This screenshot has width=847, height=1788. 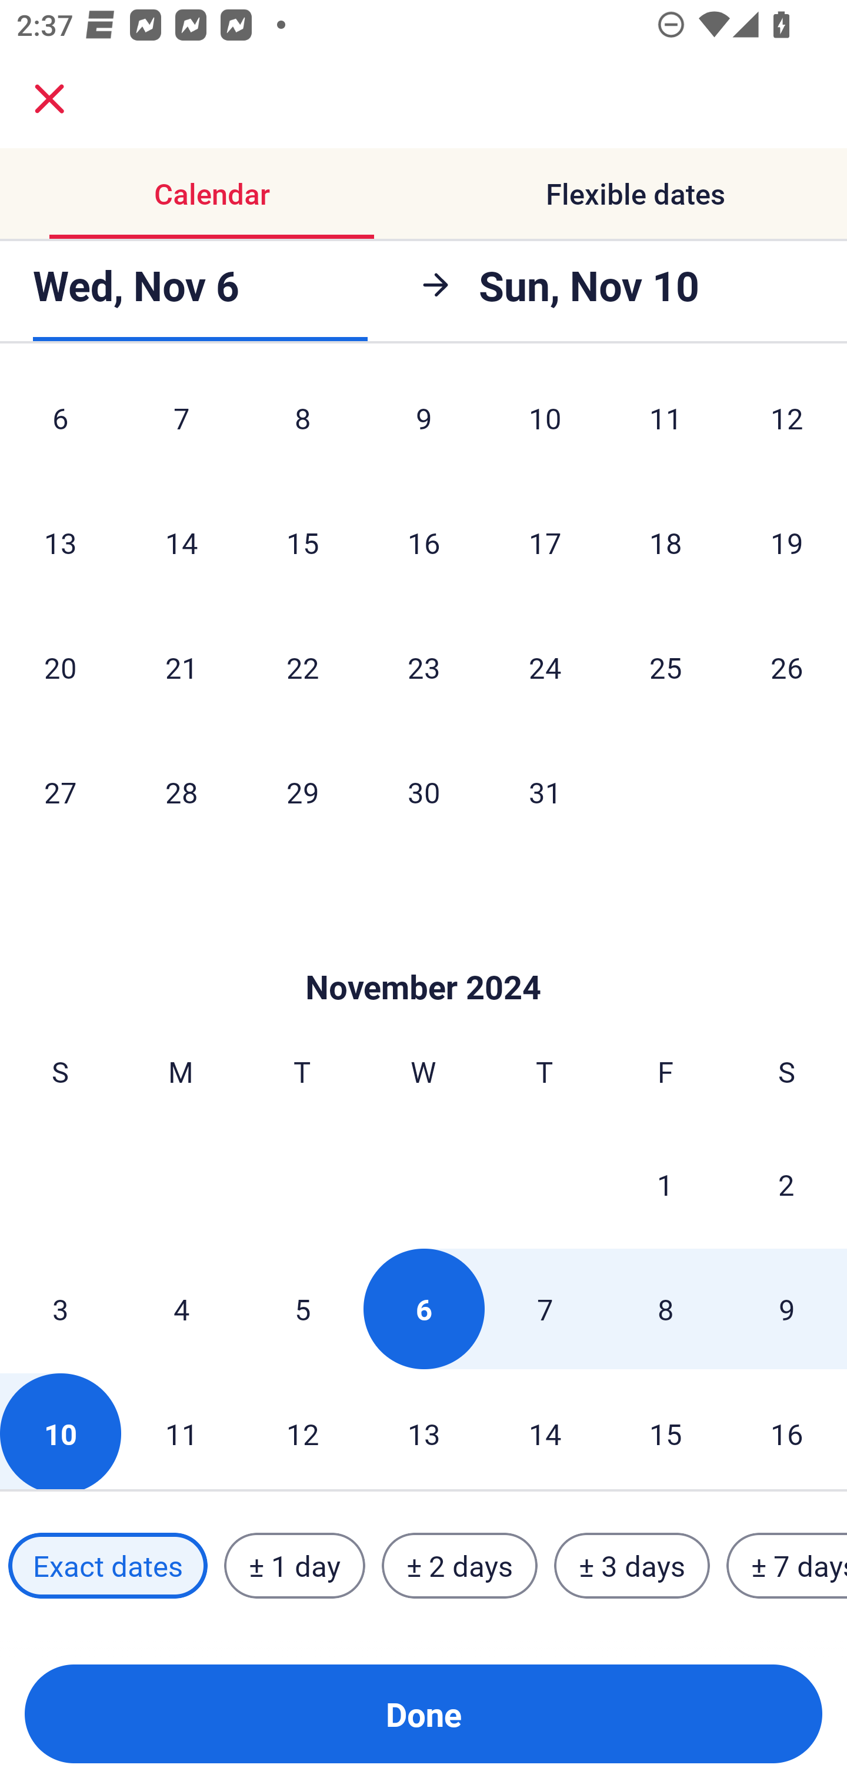 What do you see at coordinates (666, 667) in the screenshot?
I see `25 Friday, October 25, 2024` at bounding box center [666, 667].